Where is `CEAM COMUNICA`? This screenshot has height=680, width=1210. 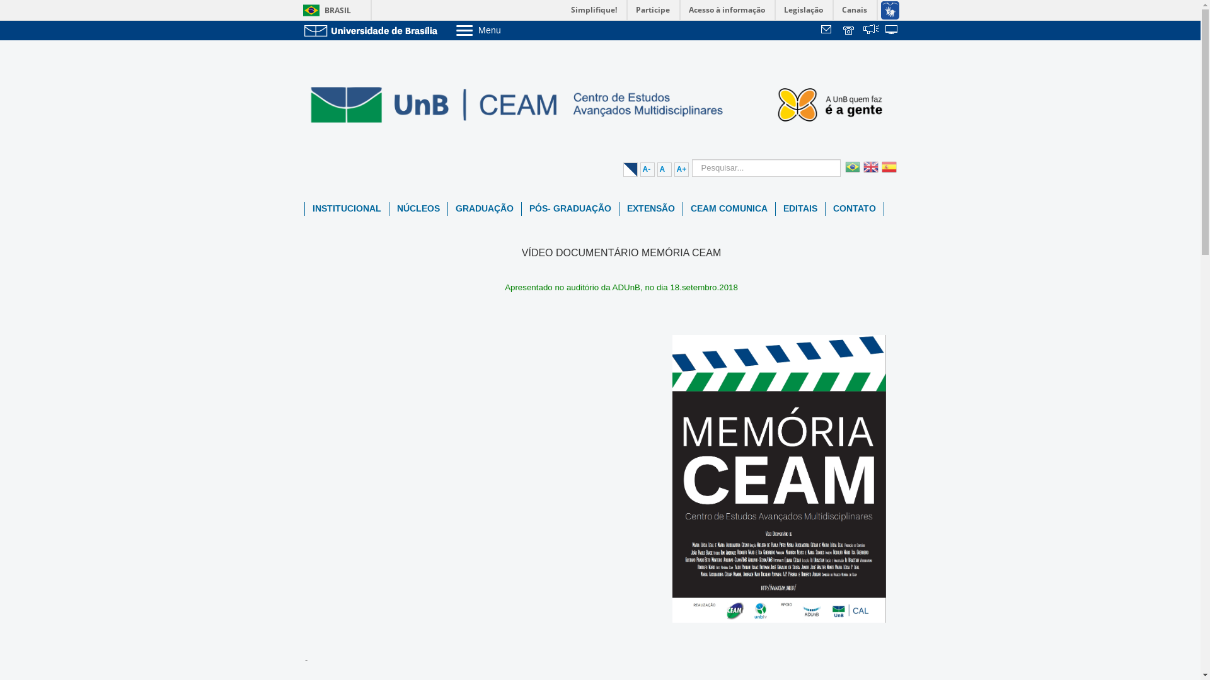
CEAM COMUNICA is located at coordinates (729, 209).